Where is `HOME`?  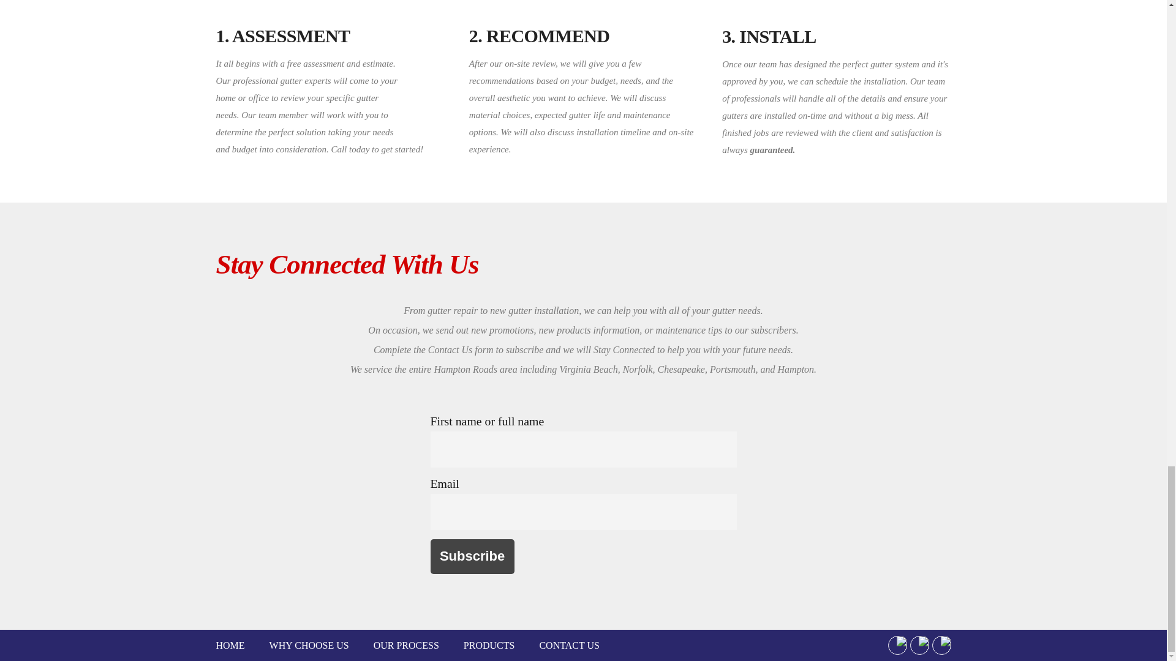
HOME is located at coordinates (230, 645).